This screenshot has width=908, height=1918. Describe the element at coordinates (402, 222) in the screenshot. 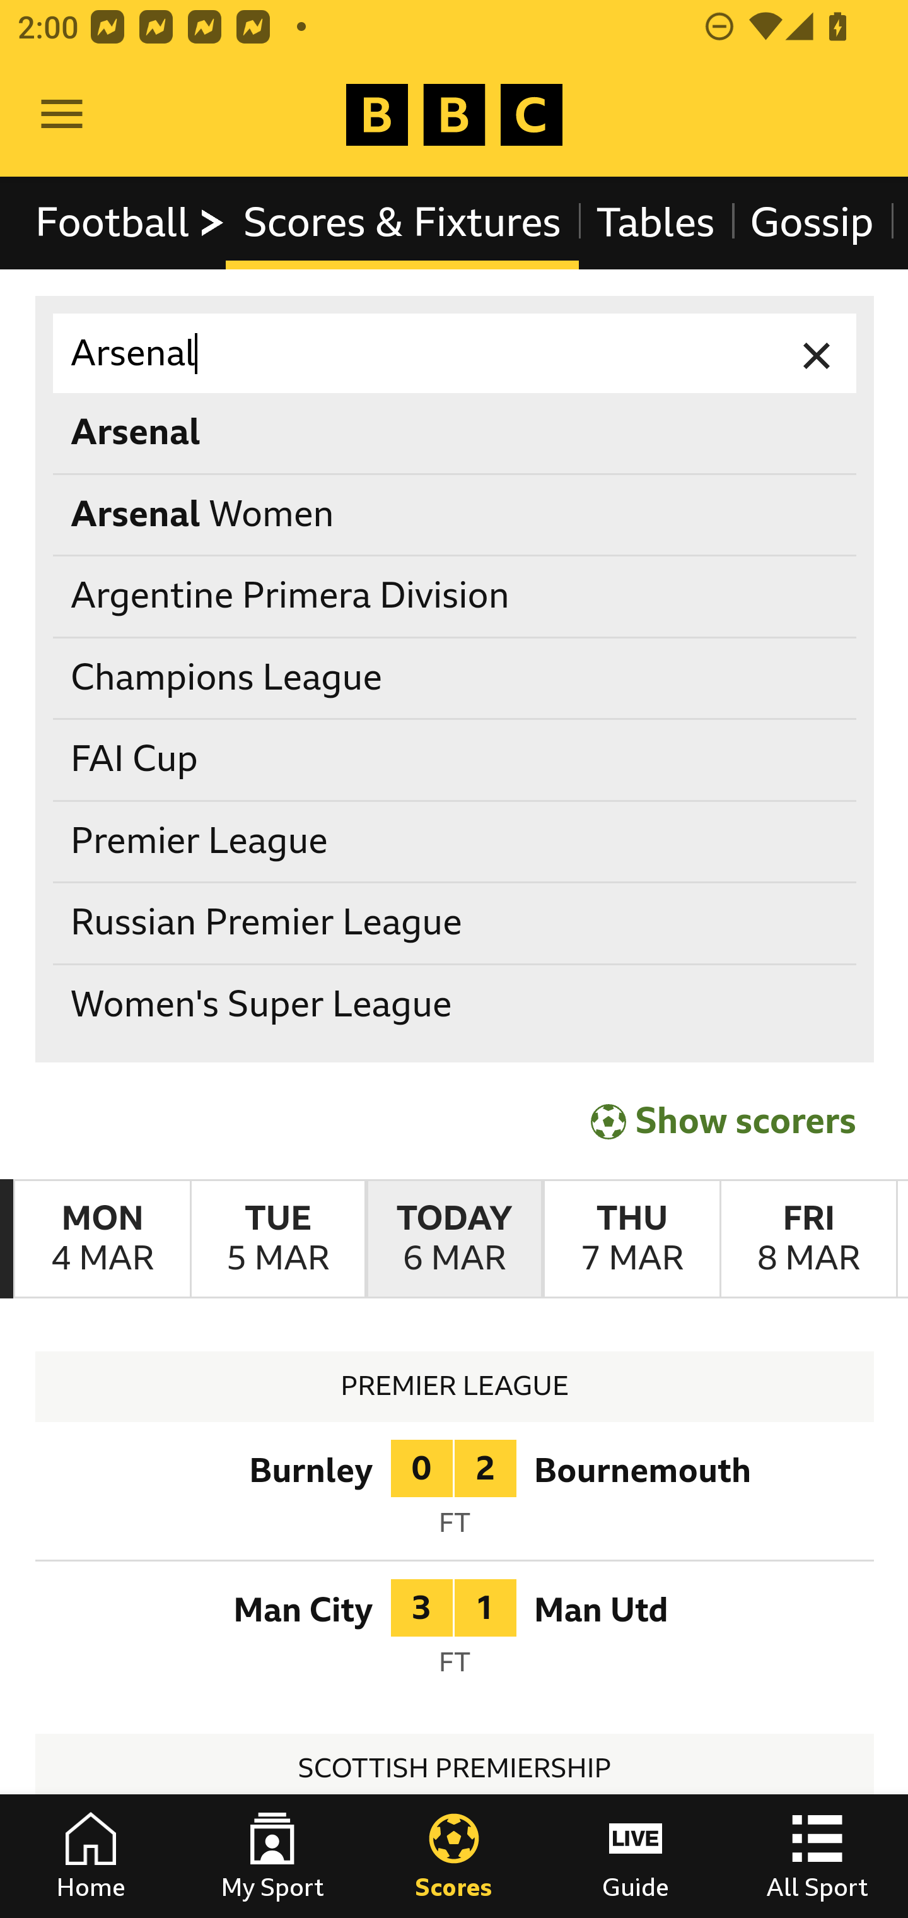

I see `Scores & Fixtures` at that location.